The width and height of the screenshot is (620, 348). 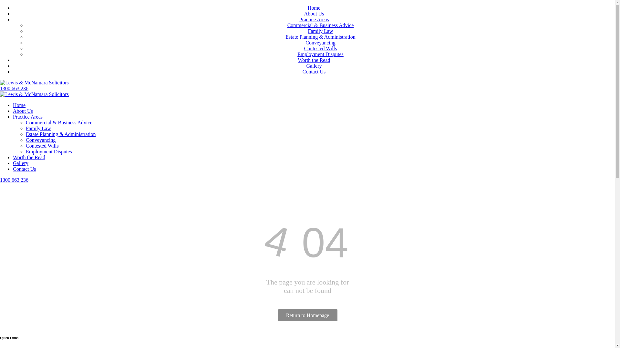 What do you see at coordinates (314, 14) in the screenshot?
I see `About Us` at bounding box center [314, 14].